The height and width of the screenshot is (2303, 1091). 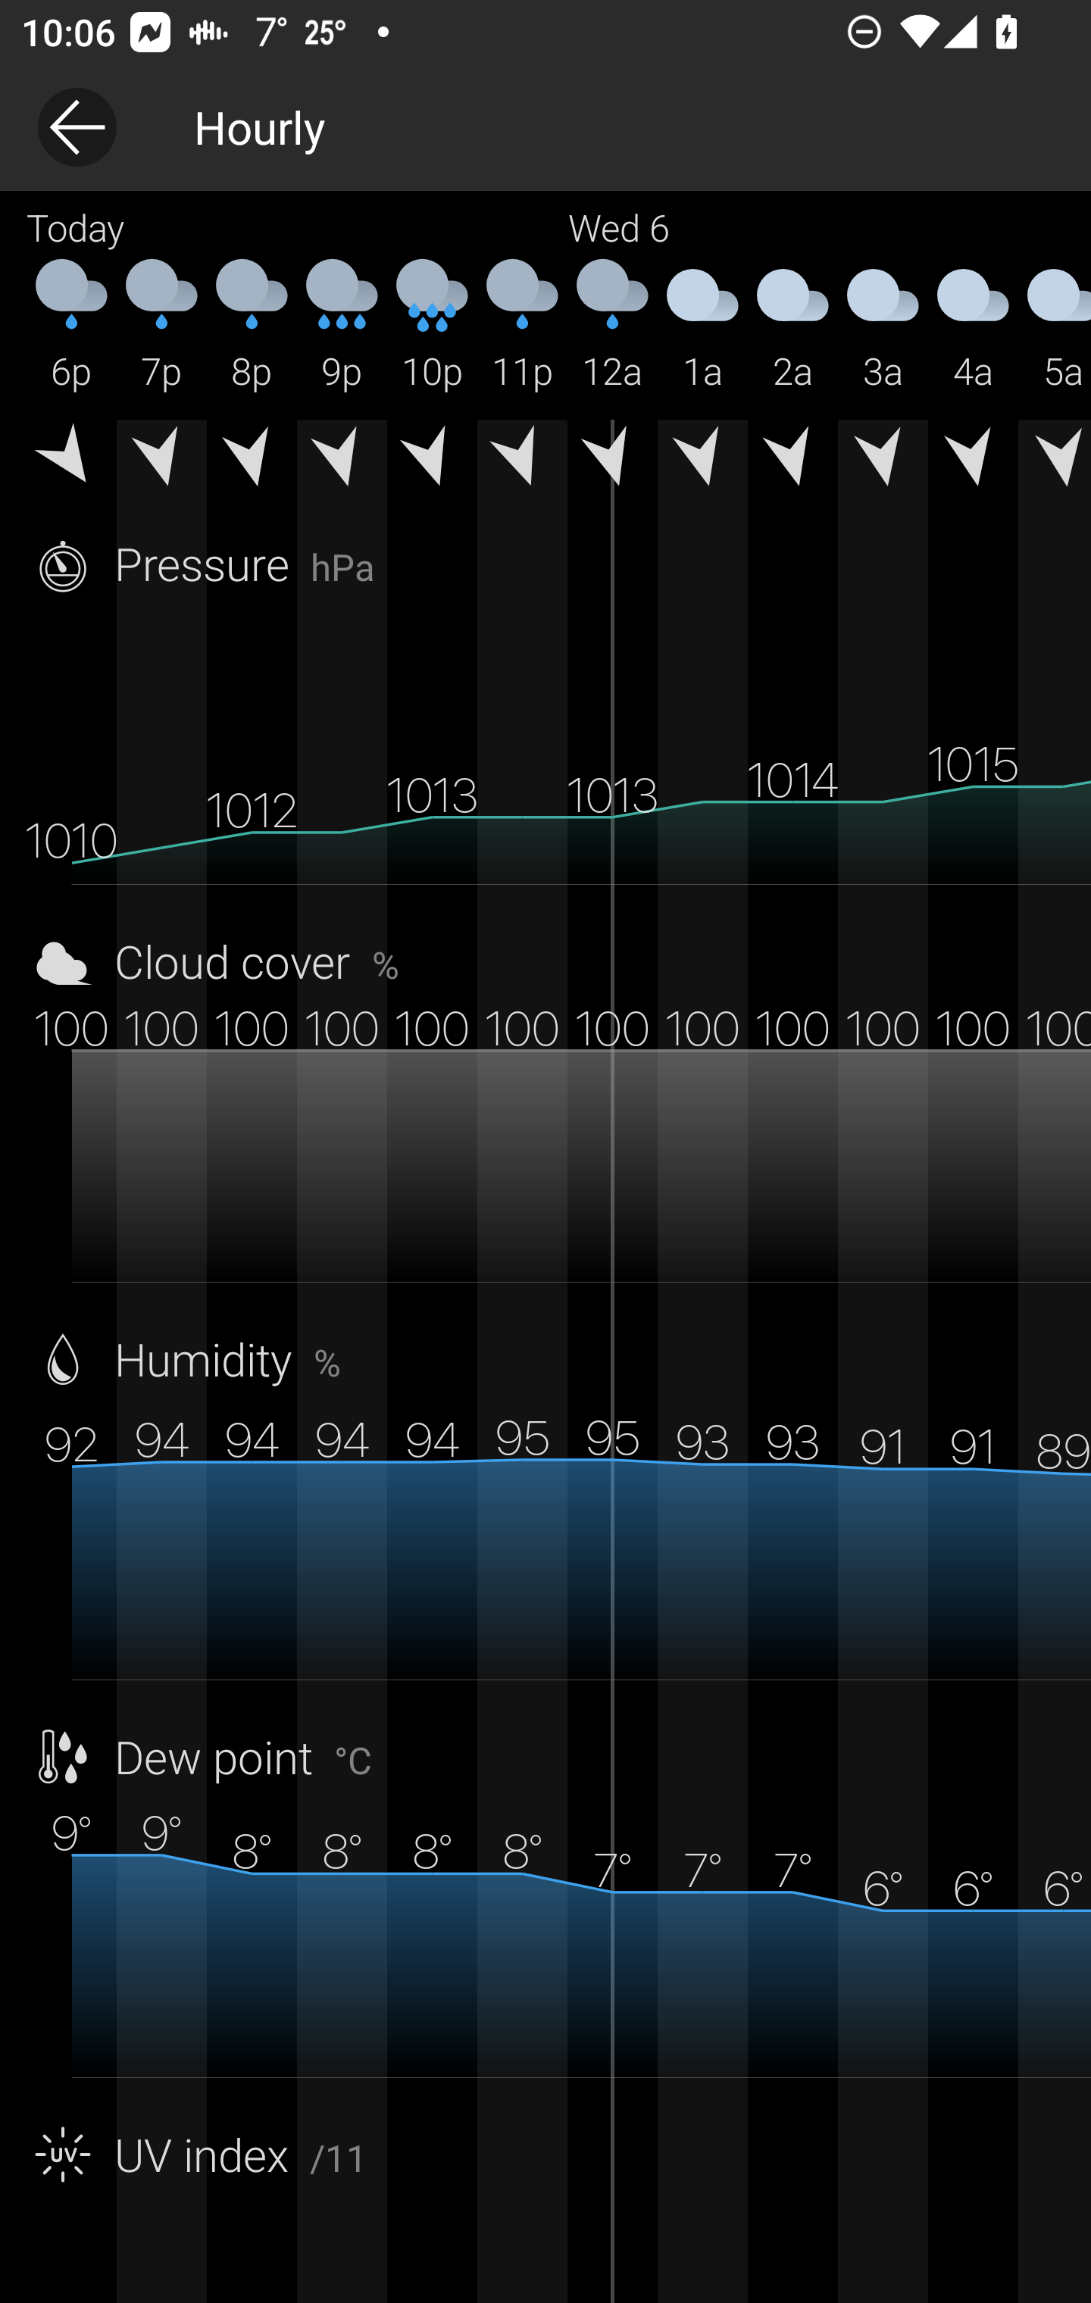 What do you see at coordinates (1055, 327) in the screenshot?
I see `5a` at bounding box center [1055, 327].